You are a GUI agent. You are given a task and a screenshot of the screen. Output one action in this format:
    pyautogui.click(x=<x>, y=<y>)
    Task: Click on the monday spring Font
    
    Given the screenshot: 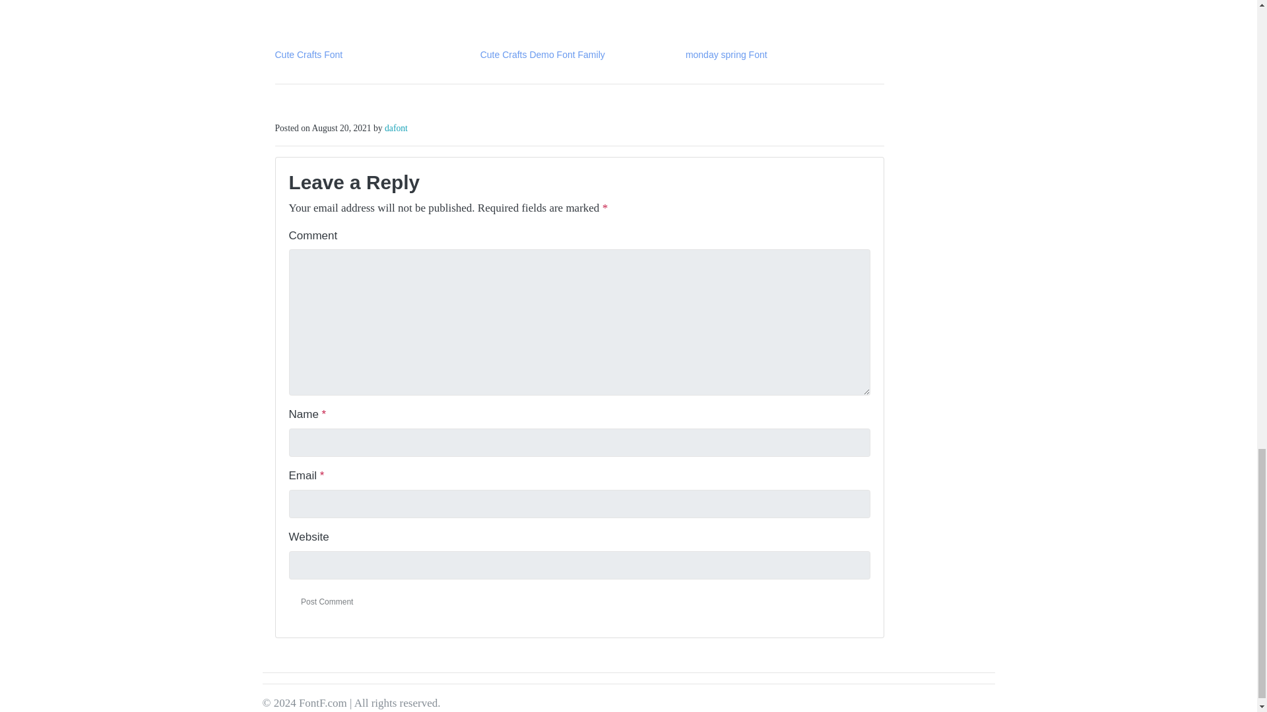 What is the action you would take?
    pyautogui.click(x=726, y=54)
    